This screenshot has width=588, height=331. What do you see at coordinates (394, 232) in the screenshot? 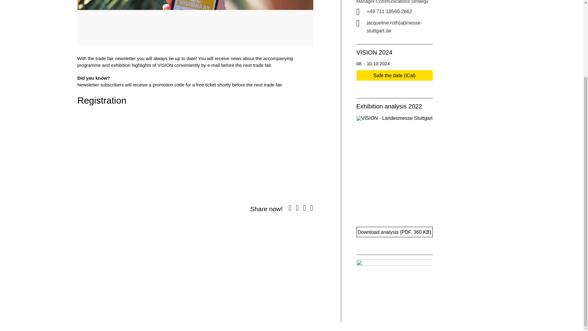
I see `Exhibition analysis VISION 2021` at bounding box center [394, 232].